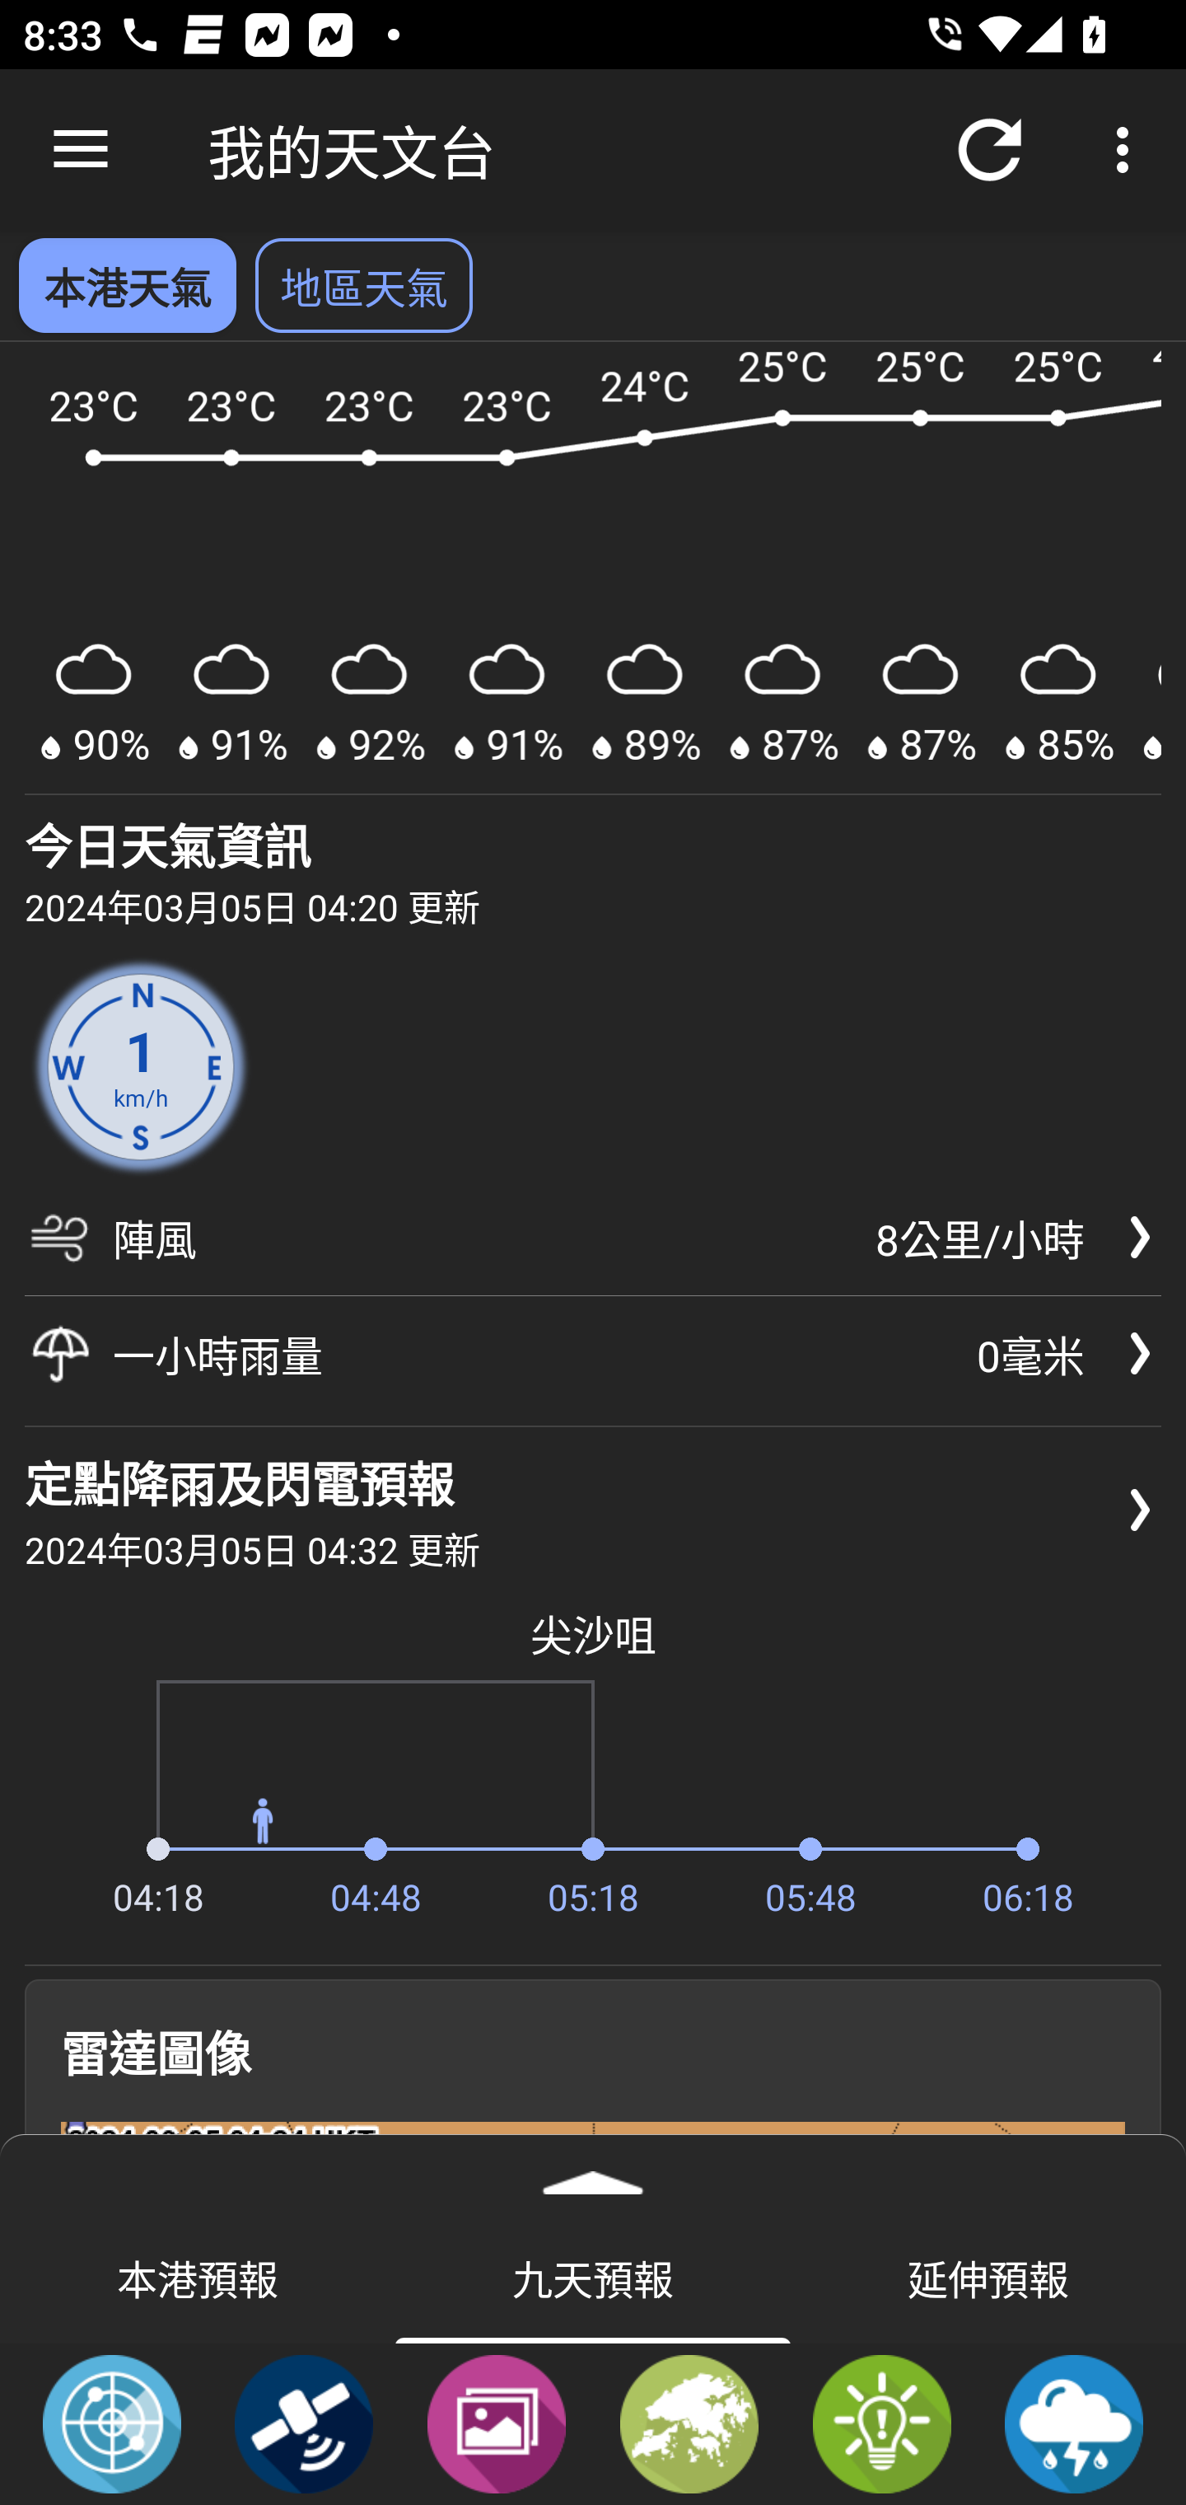 The image size is (1186, 2505). Describe the element at coordinates (127, 285) in the screenshot. I see `本港天氣 已選擇 本港天氣` at that location.